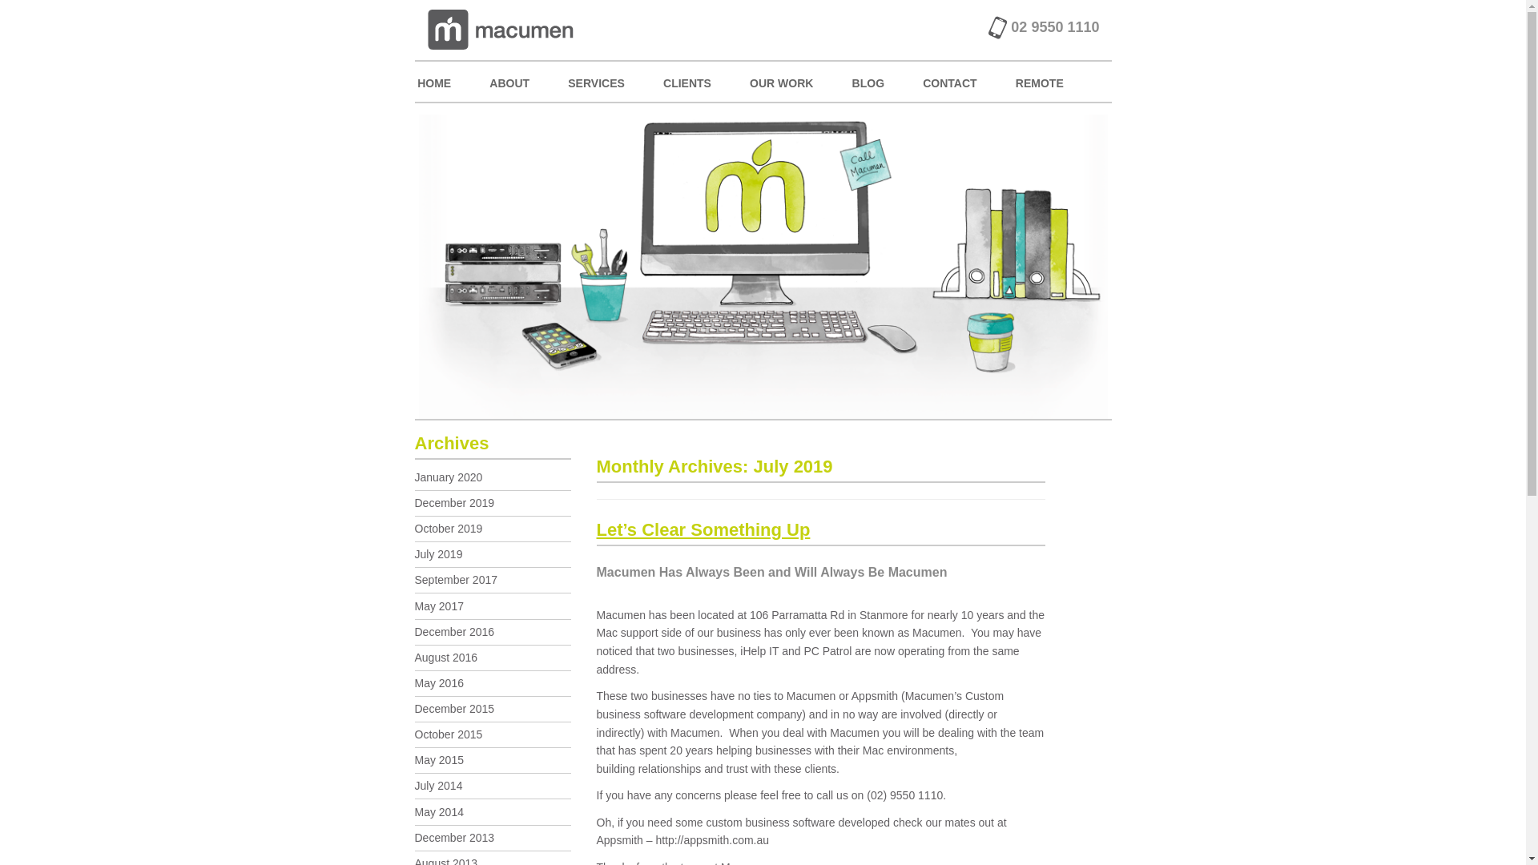 This screenshot has height=865, width=1538. Describe the element at coordinates (434, 82) in the screenshot. I see `HOME` at that location.